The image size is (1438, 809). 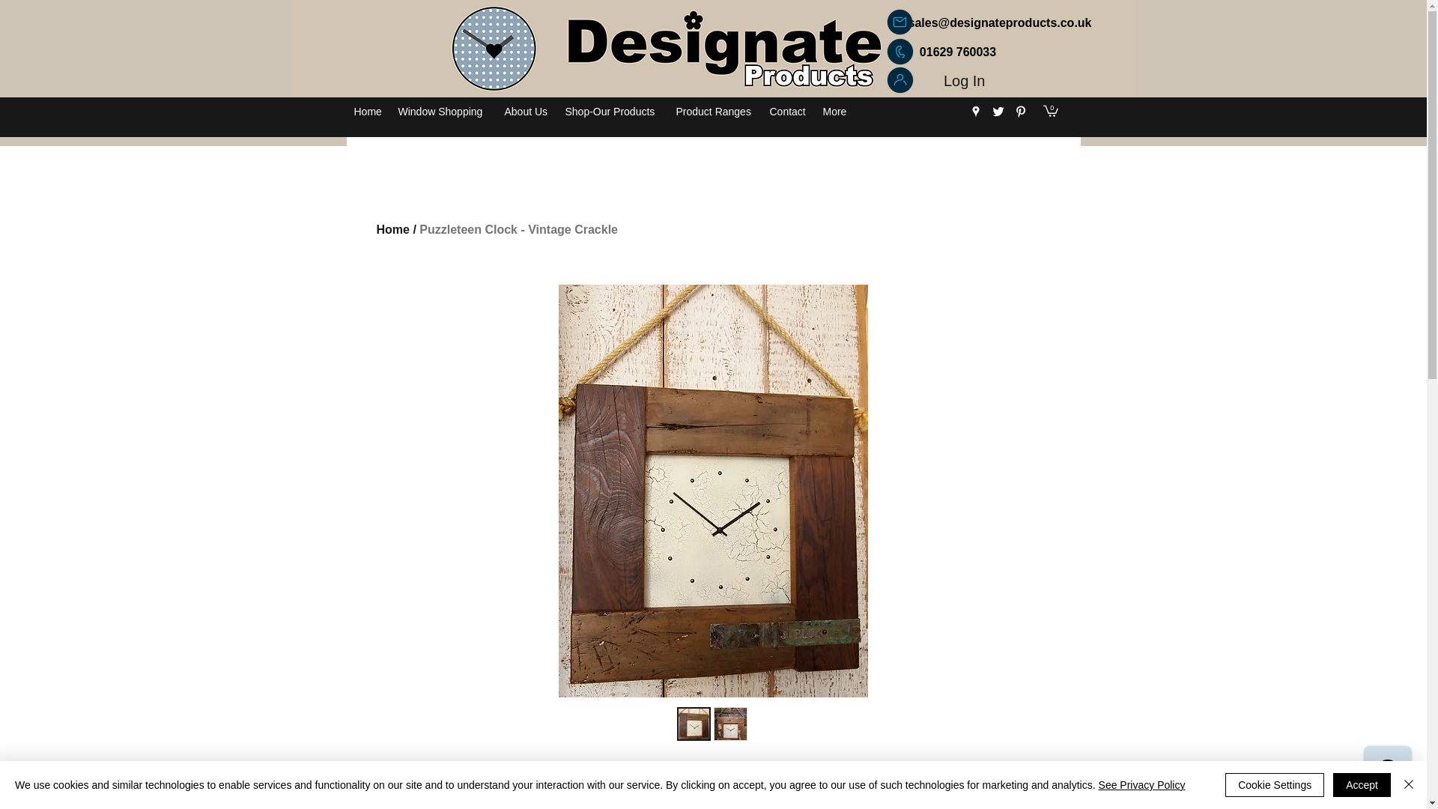 What do you see at coordinates (368, 111) in the screenshot?
I see `Home` at bounding box center [368, 111].